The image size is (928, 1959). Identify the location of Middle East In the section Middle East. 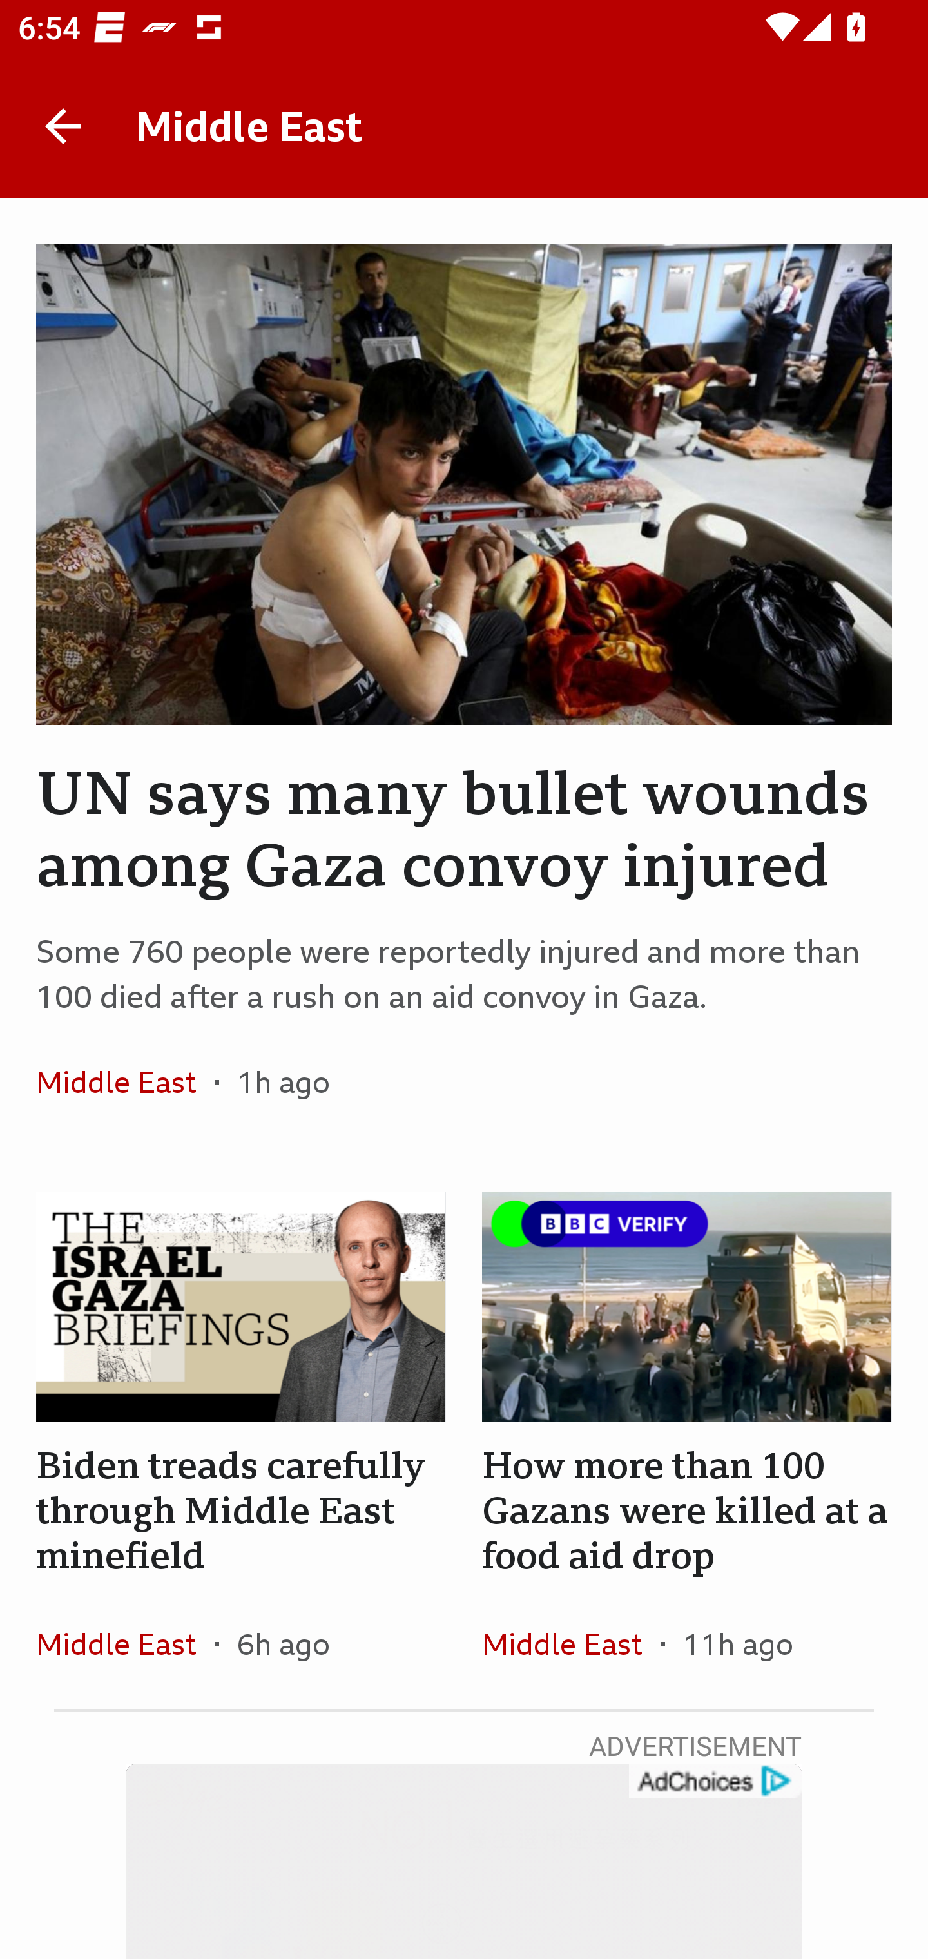
(125, 1643).